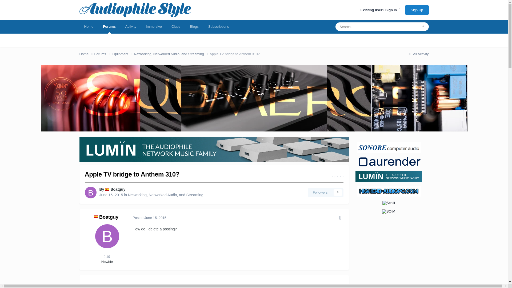 The image size is (512, 288). I want to click on Home, so click(89, 27).